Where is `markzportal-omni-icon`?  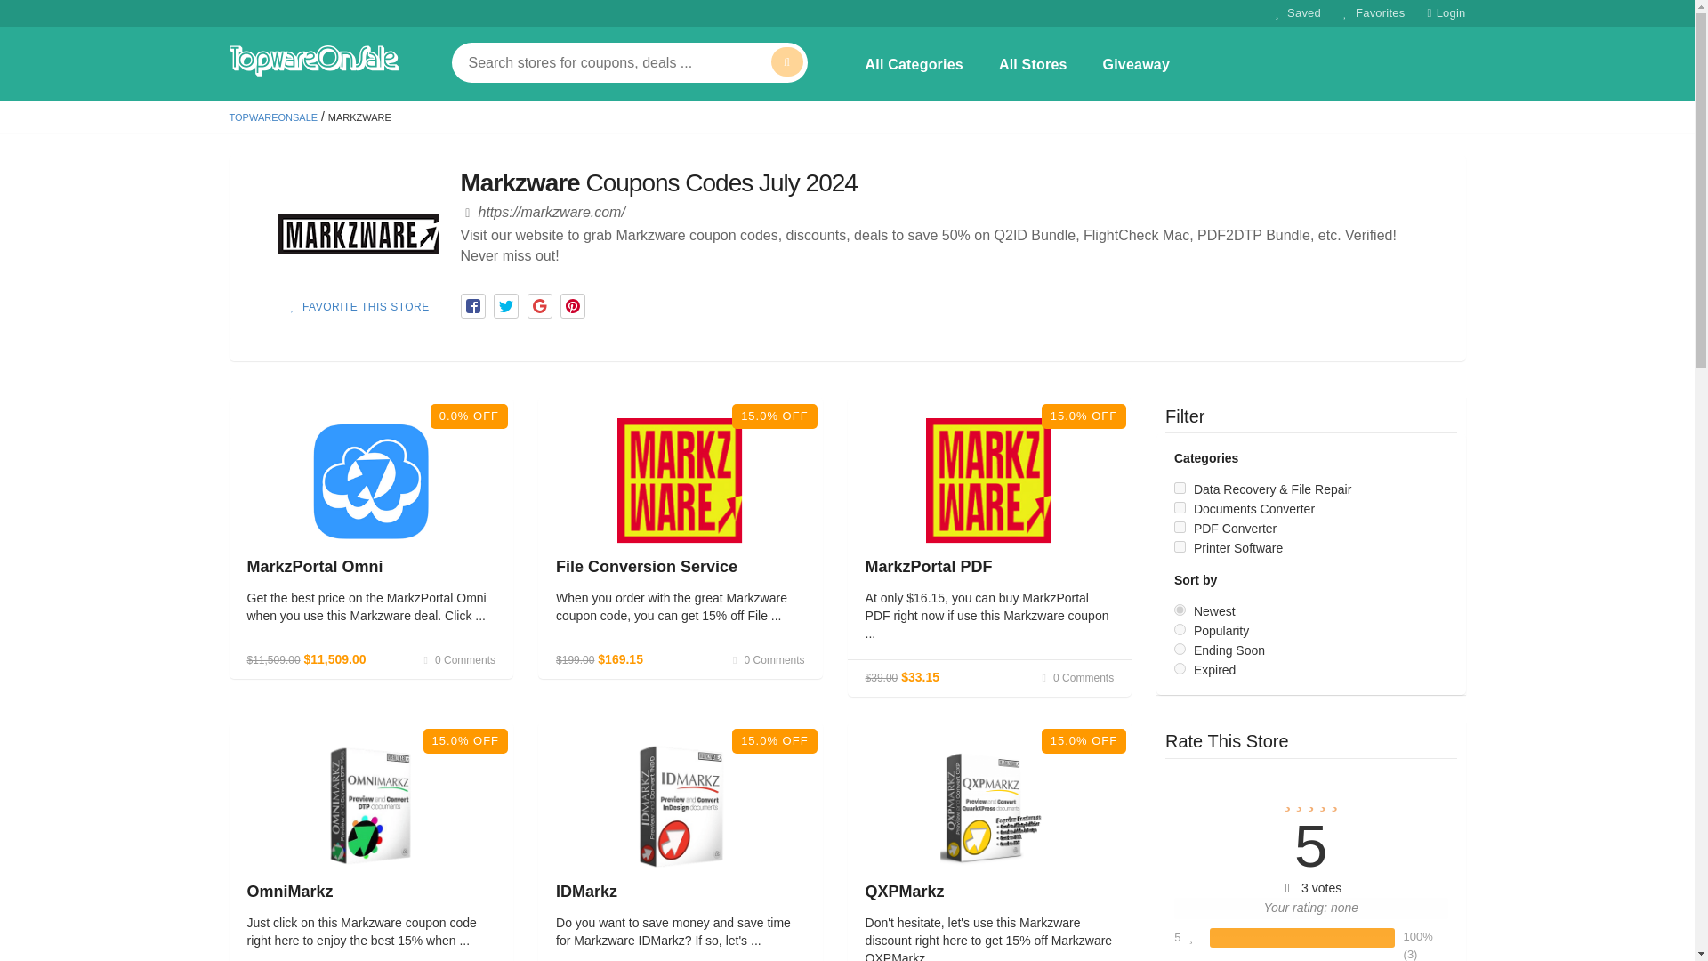 markzportal-omni-icon is located at coordinates (370, 480).